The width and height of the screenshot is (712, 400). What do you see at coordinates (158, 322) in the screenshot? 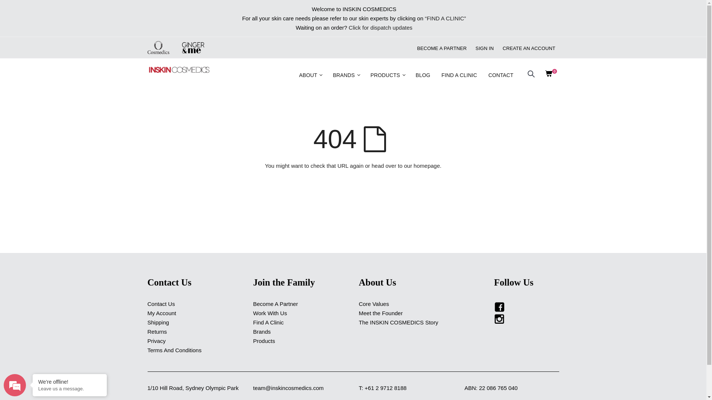
I see `Shipping` at bounding box center [158, 322].